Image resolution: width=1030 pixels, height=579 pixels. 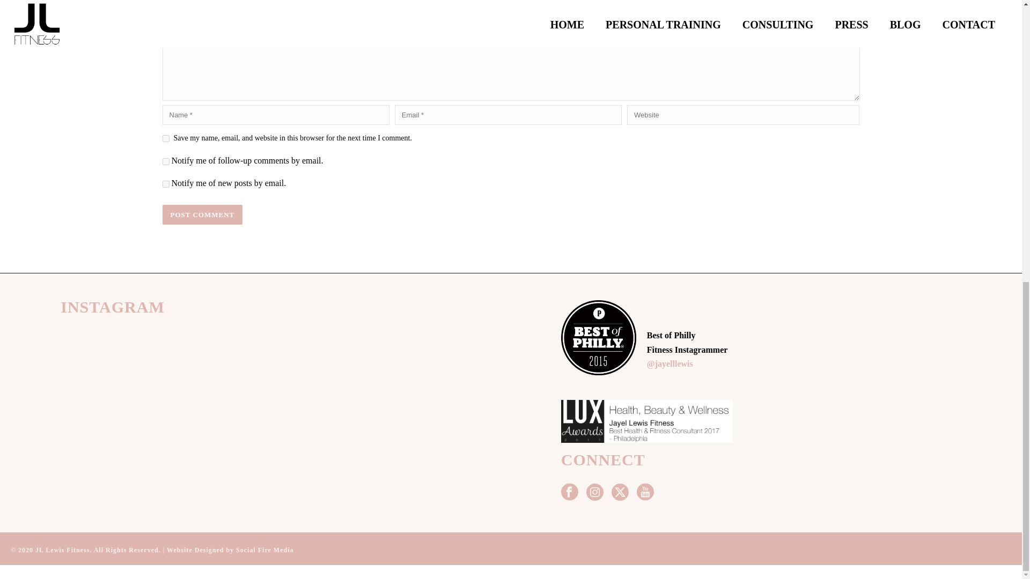 I want to click on POST COMMENT, so click(x=202, y=214).